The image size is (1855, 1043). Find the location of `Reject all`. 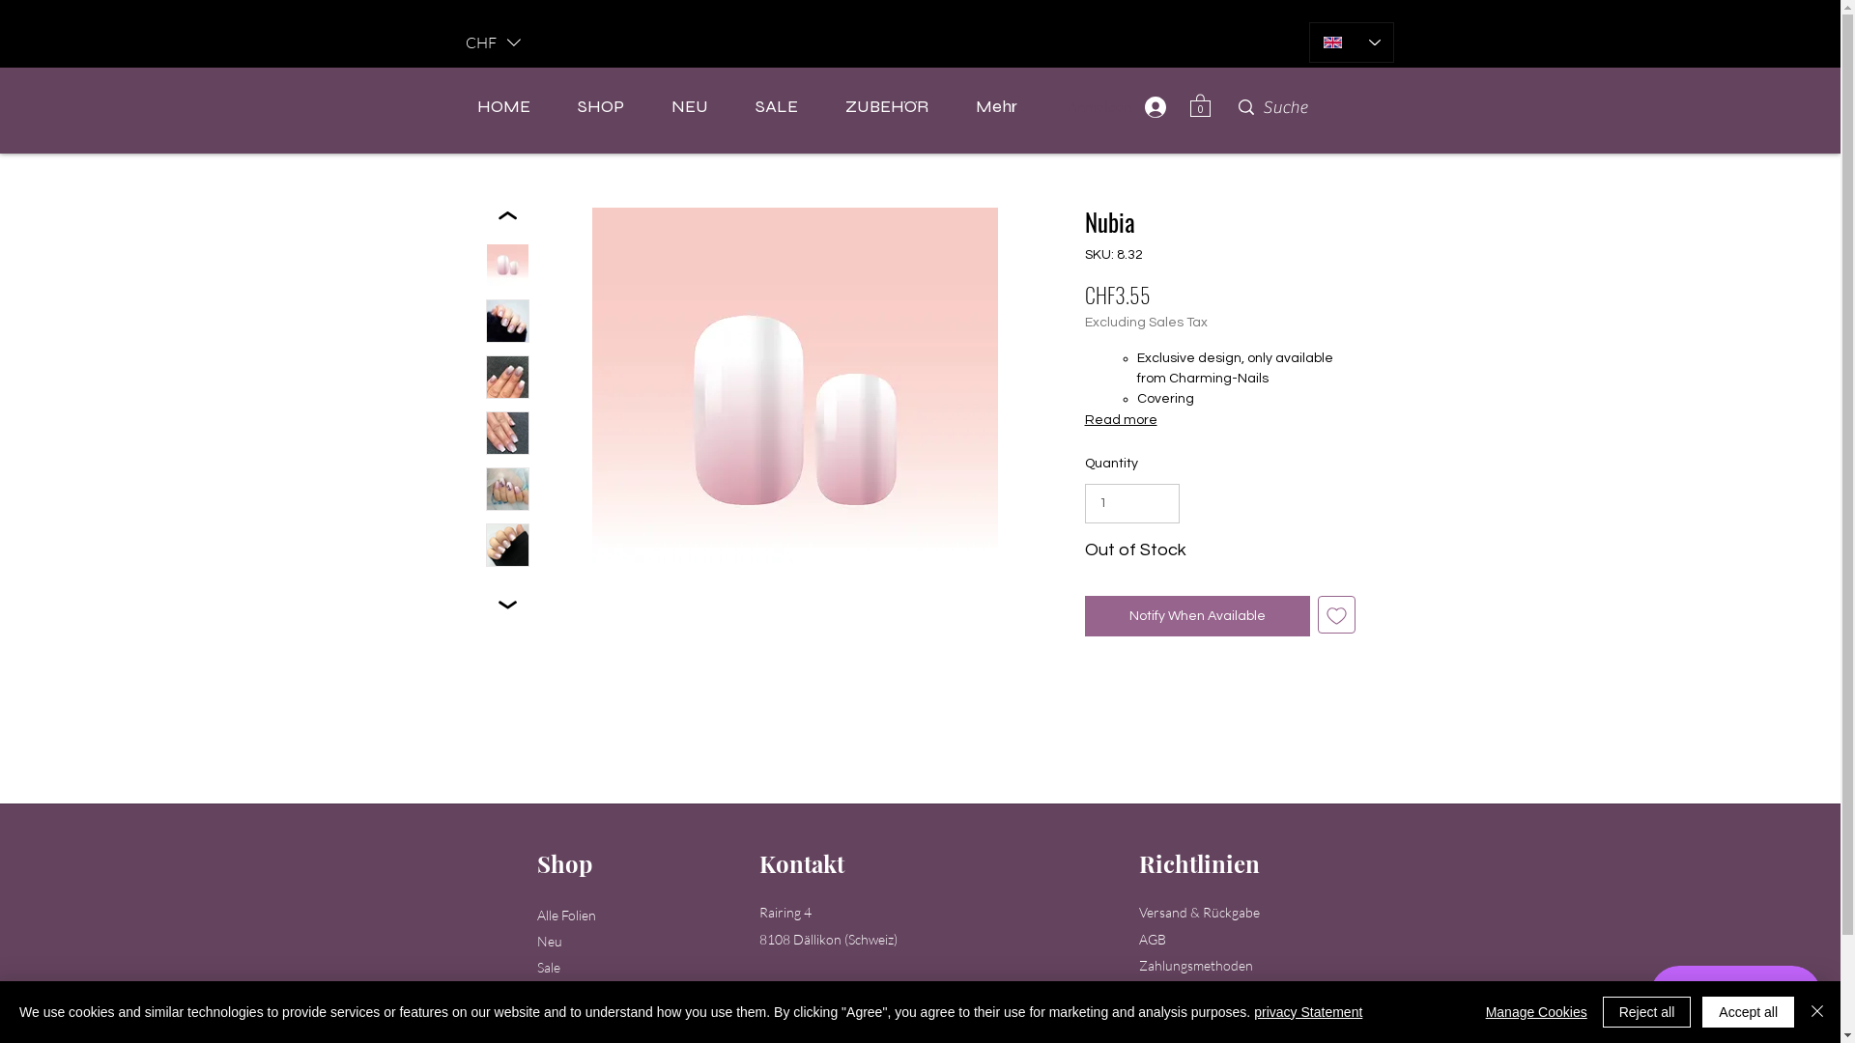

Reject all is located at coordinates (1647, 1012).